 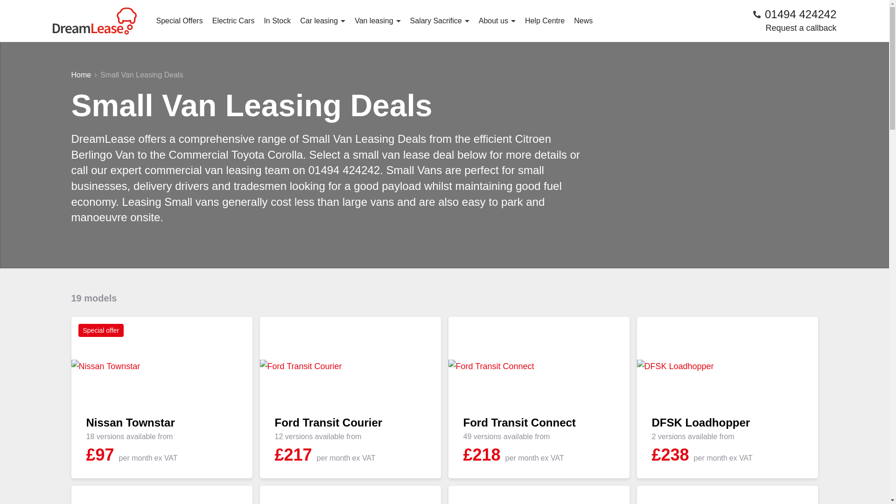 What do you see at coordinates (545, 21) in the screenshot?
I see `Help Centre` at bounding box center [545, 21].